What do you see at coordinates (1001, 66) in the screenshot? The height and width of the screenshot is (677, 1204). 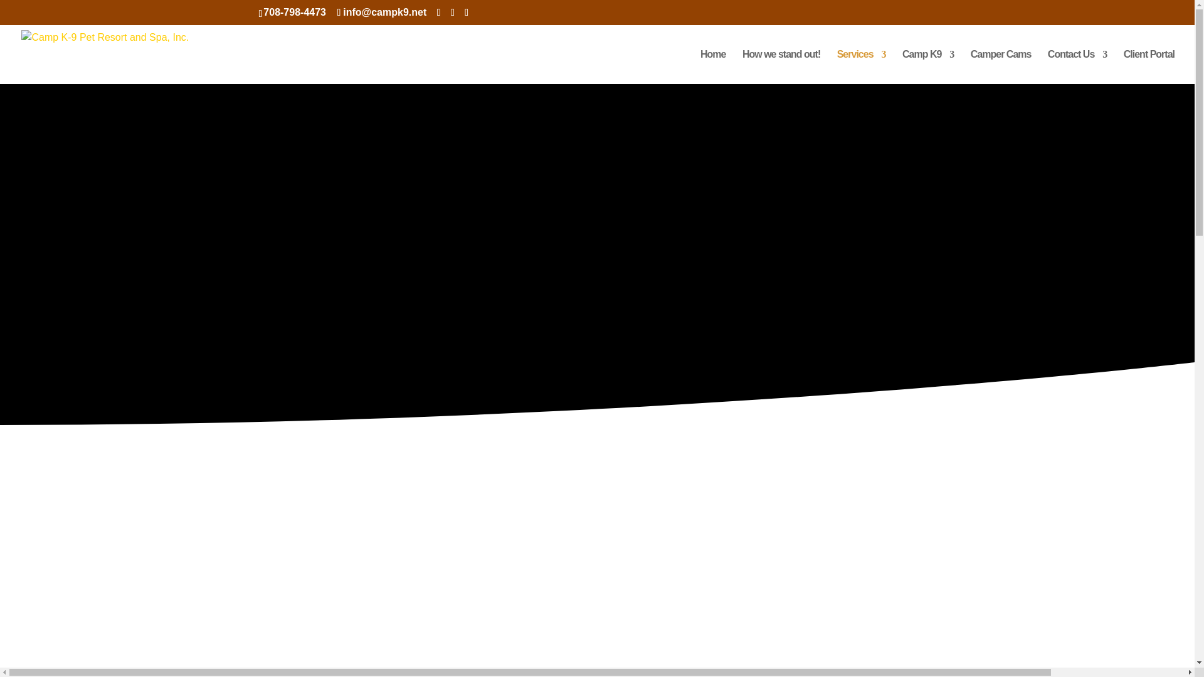 I see `Camper Cams` at bounding box center [1001, 66].